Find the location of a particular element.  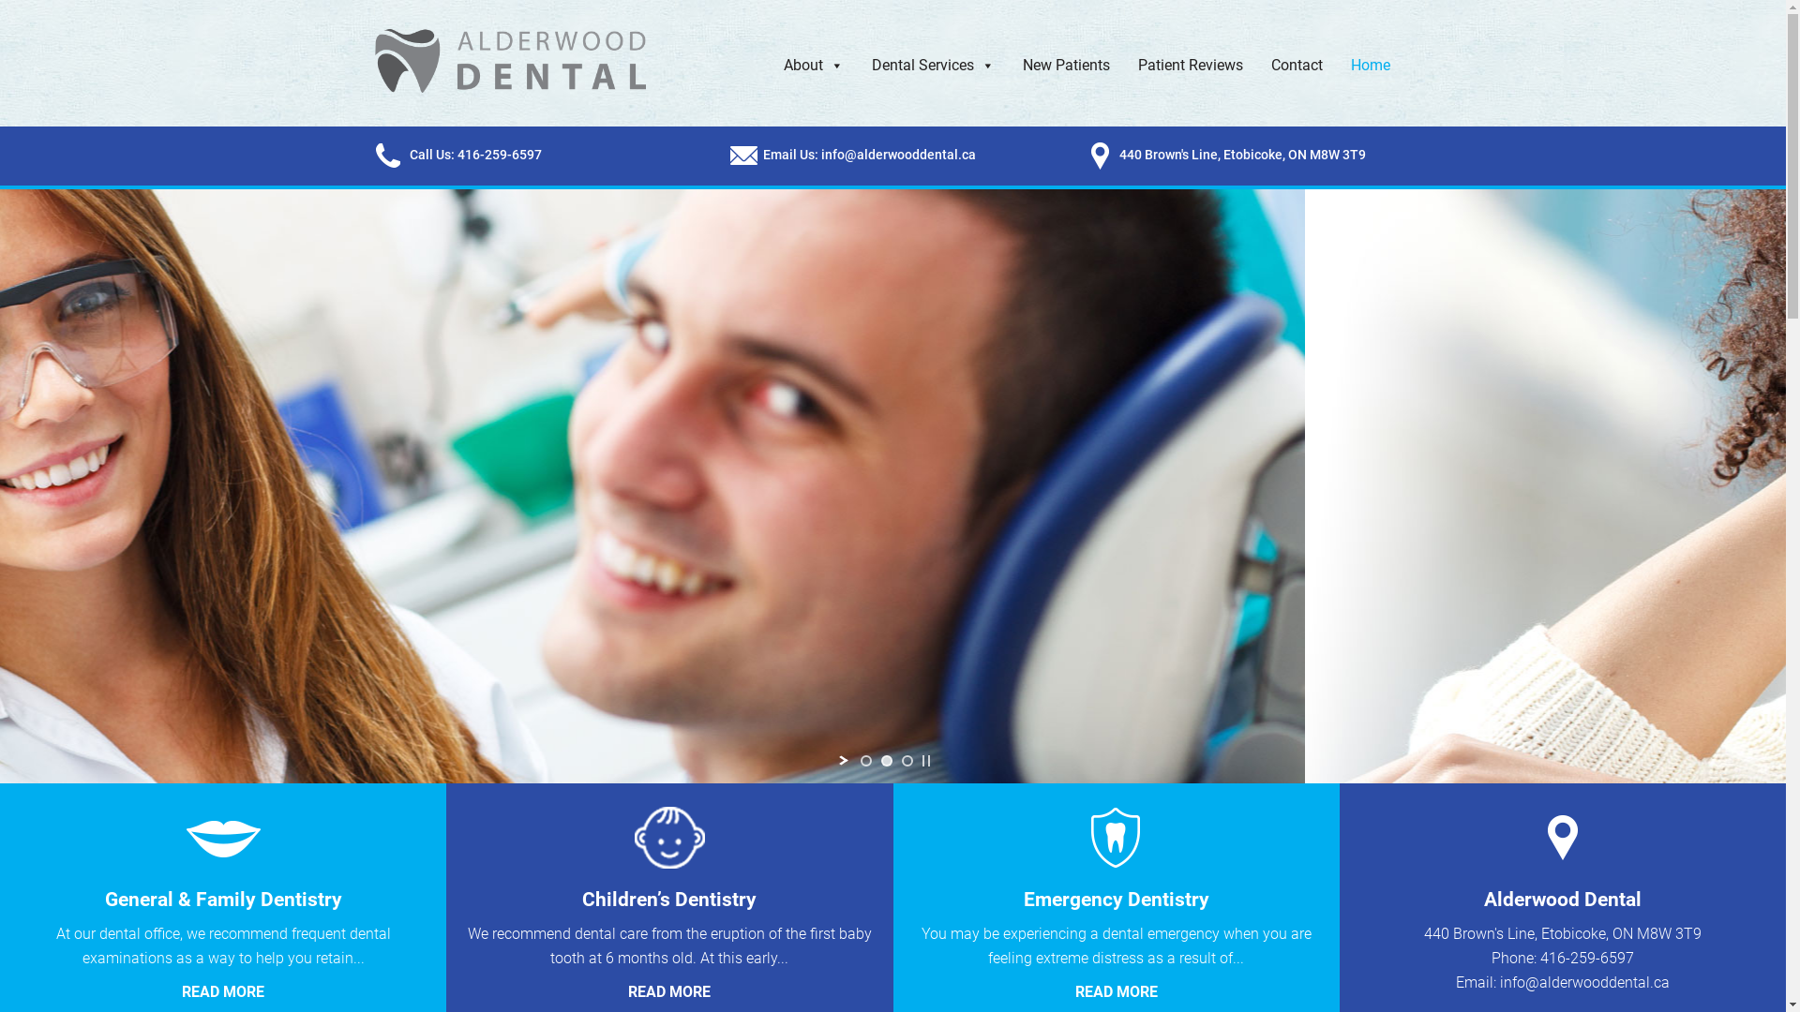

READ MORE is located at coordinates (223, 991).